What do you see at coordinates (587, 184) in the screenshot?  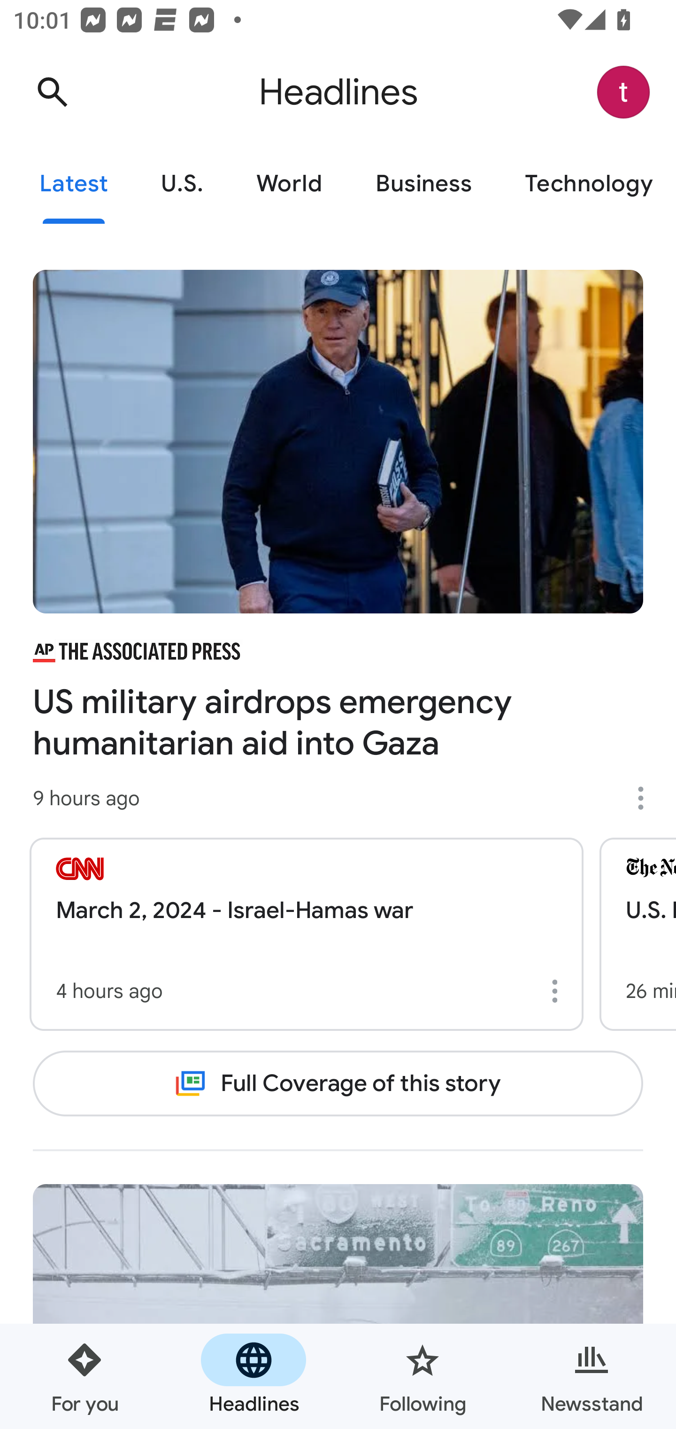 I see `Technology` at bounding box center [587, 184].